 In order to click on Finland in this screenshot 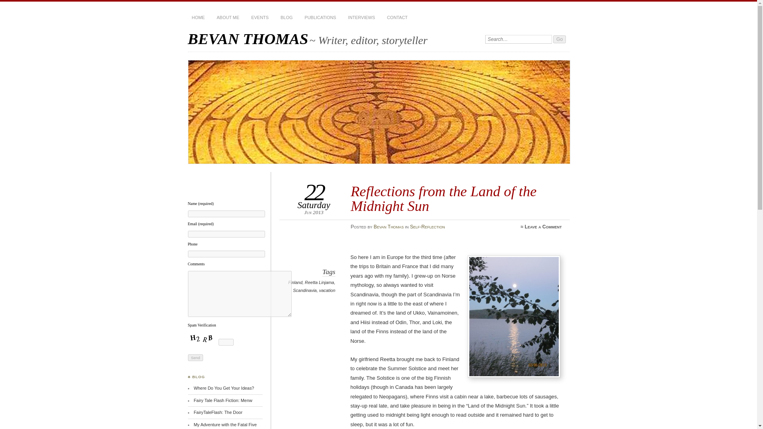, I will do `click(295, 282)`.